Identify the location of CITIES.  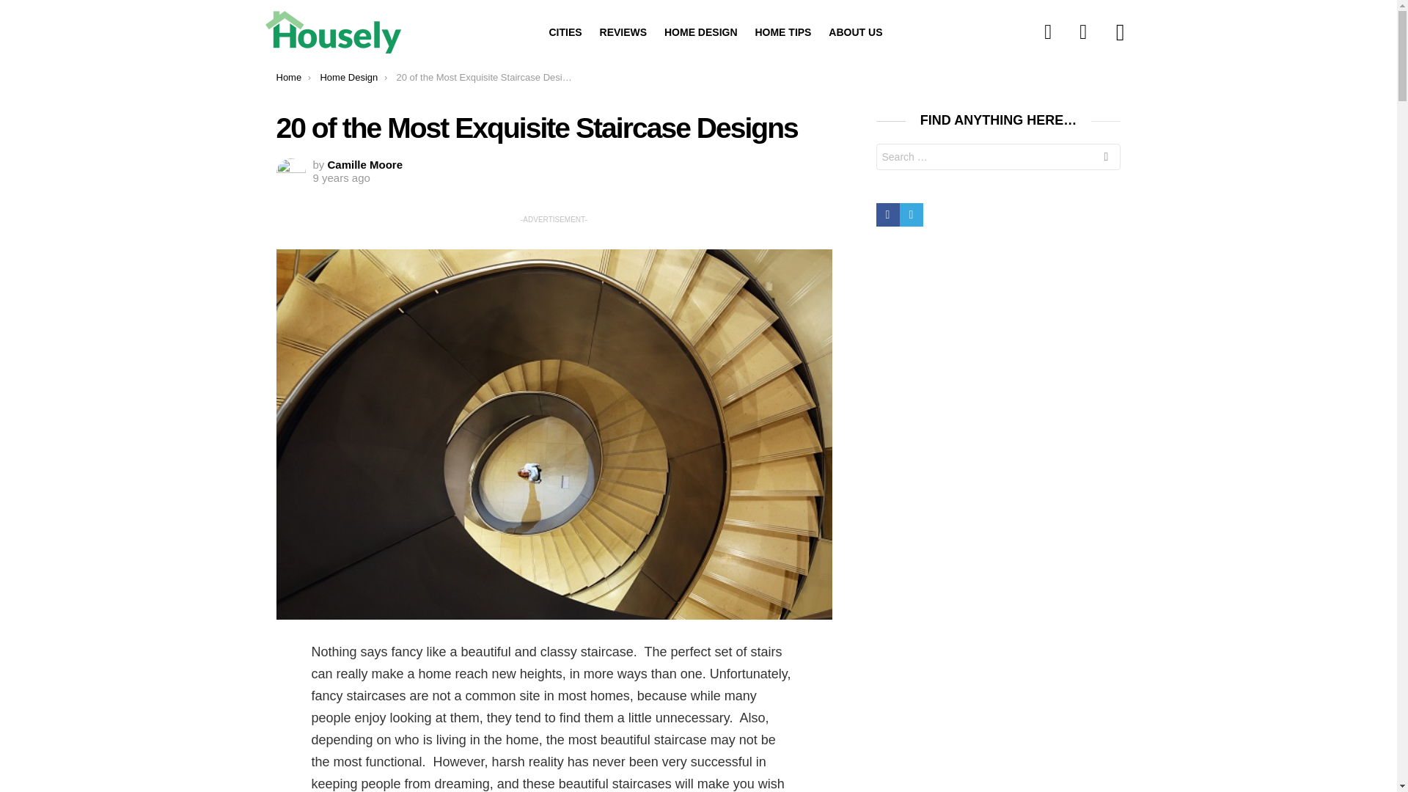
(565, 32).